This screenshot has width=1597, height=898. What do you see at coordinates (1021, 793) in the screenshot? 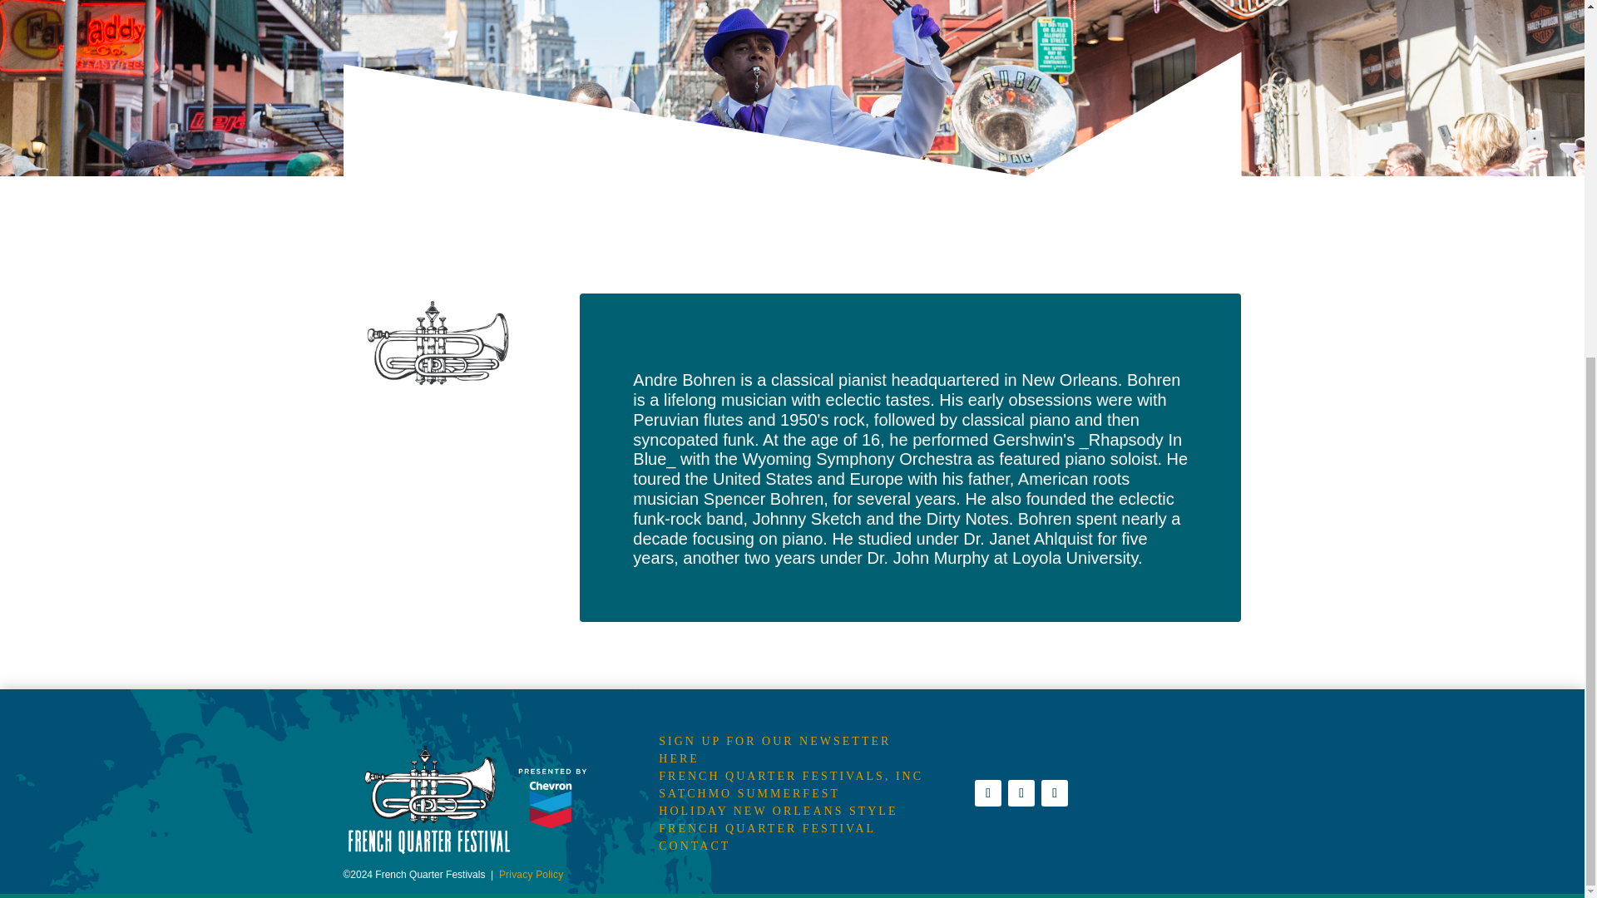
I see `Follow on X` at bounding box center [1021, 793].